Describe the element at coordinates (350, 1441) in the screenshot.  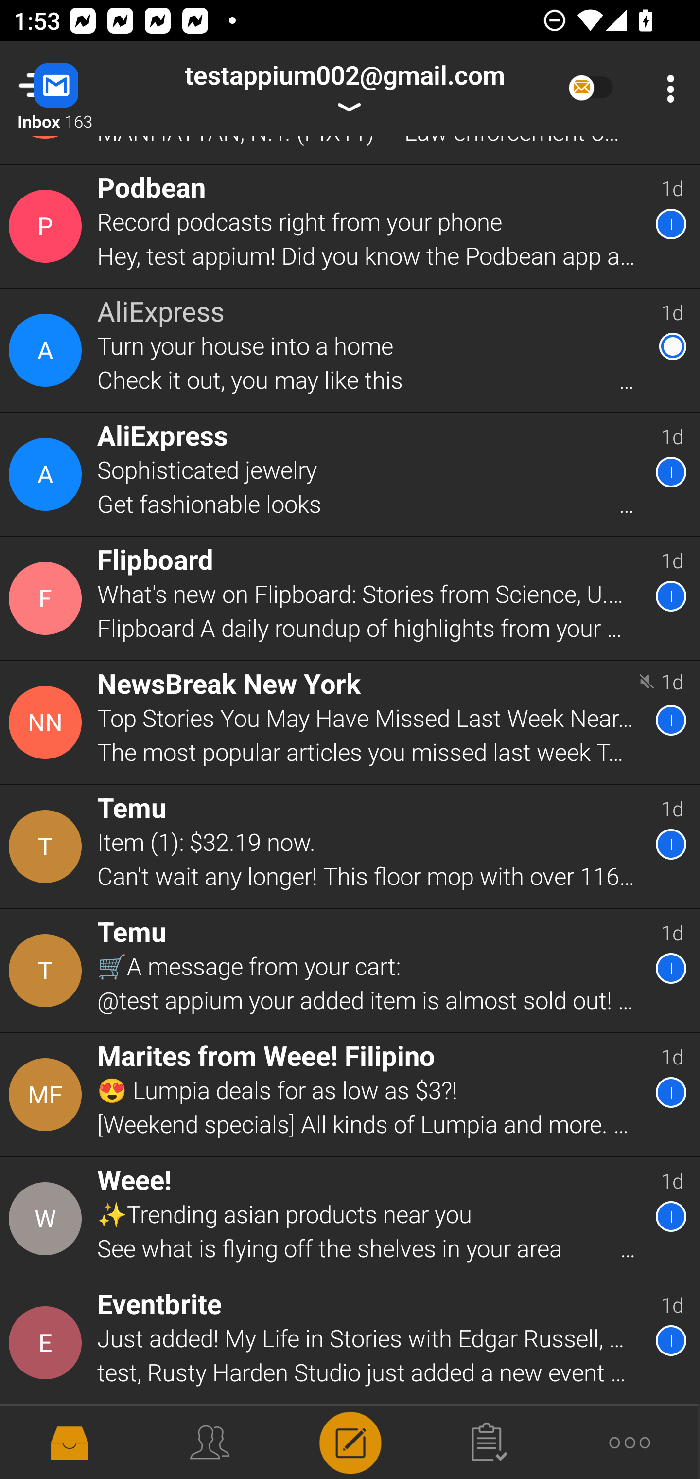
I see `Compose` at that location.